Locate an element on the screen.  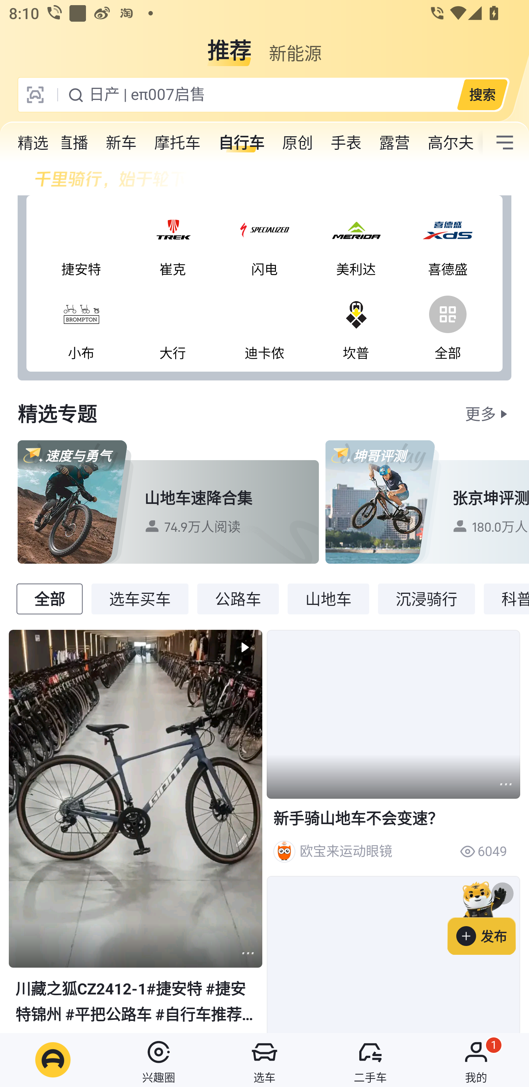
 我的 is located at coordinates (476, 1060).